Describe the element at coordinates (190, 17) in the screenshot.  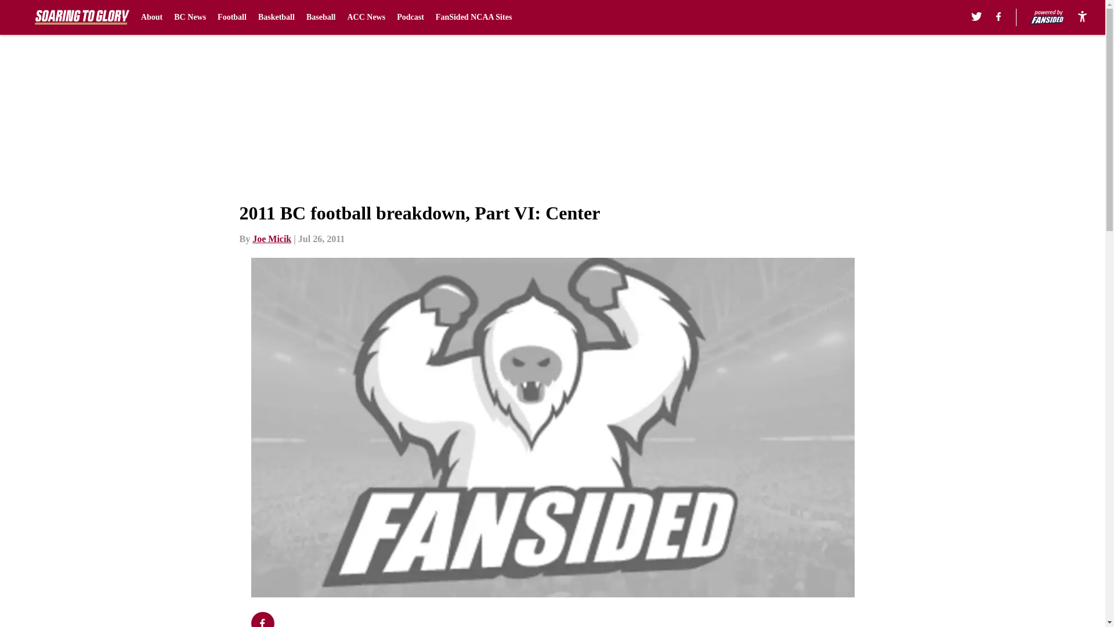
I see `BC News` at that location.